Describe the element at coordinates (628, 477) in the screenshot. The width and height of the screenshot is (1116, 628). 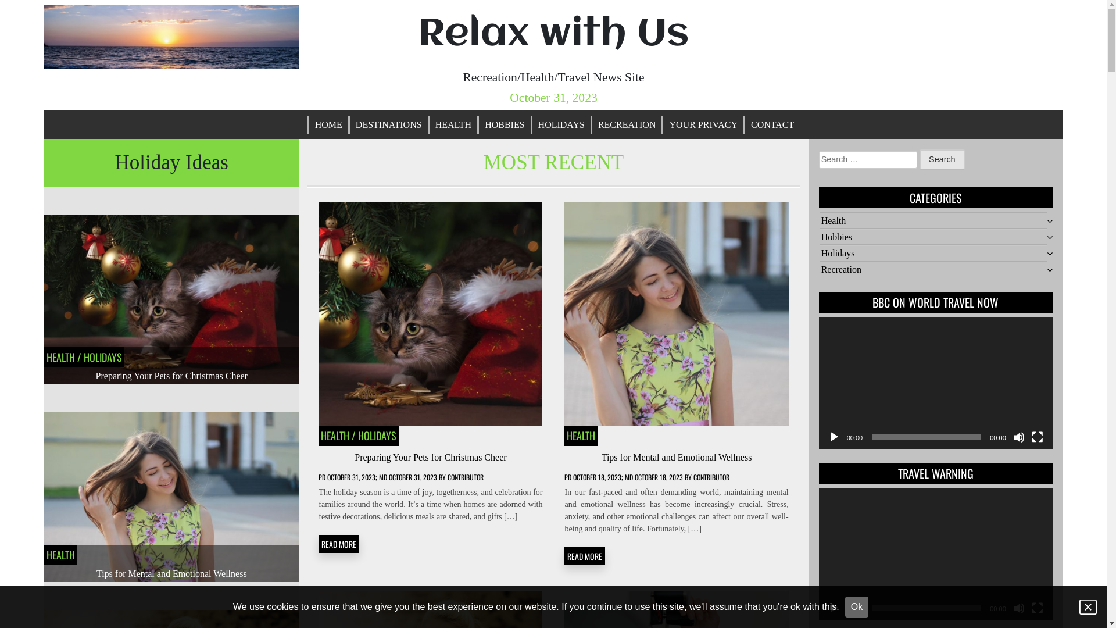
I see `OCTOBER 18, 2023; MD OCTOBER 18, 2023` at that location.